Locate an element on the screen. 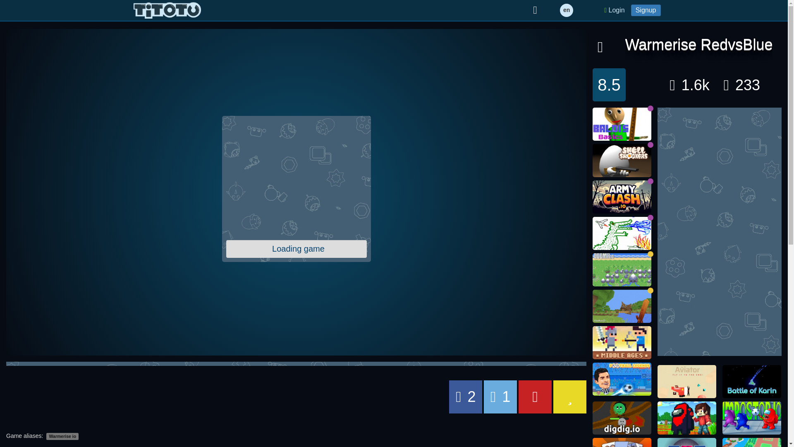  ArmyClash io is located at coordinates (622, 197).